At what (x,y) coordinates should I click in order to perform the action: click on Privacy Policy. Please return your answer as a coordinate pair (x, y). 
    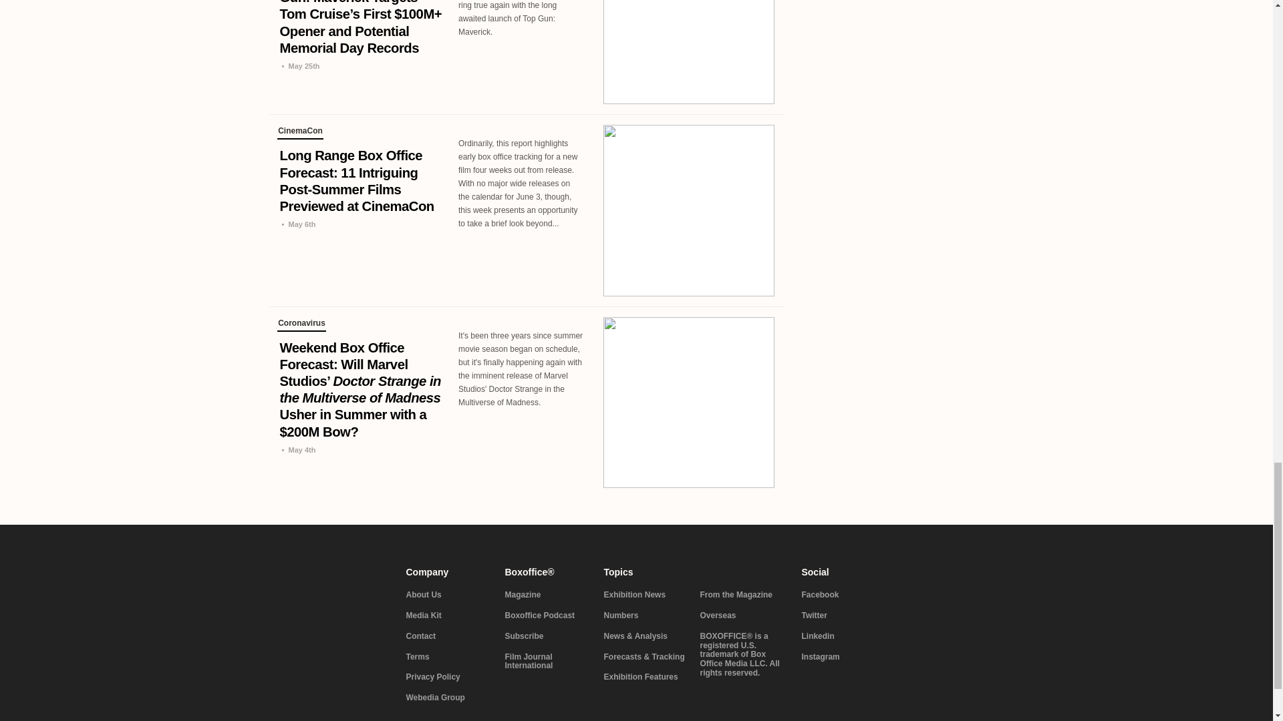
    Looking at the image, I should click on (448, 677).